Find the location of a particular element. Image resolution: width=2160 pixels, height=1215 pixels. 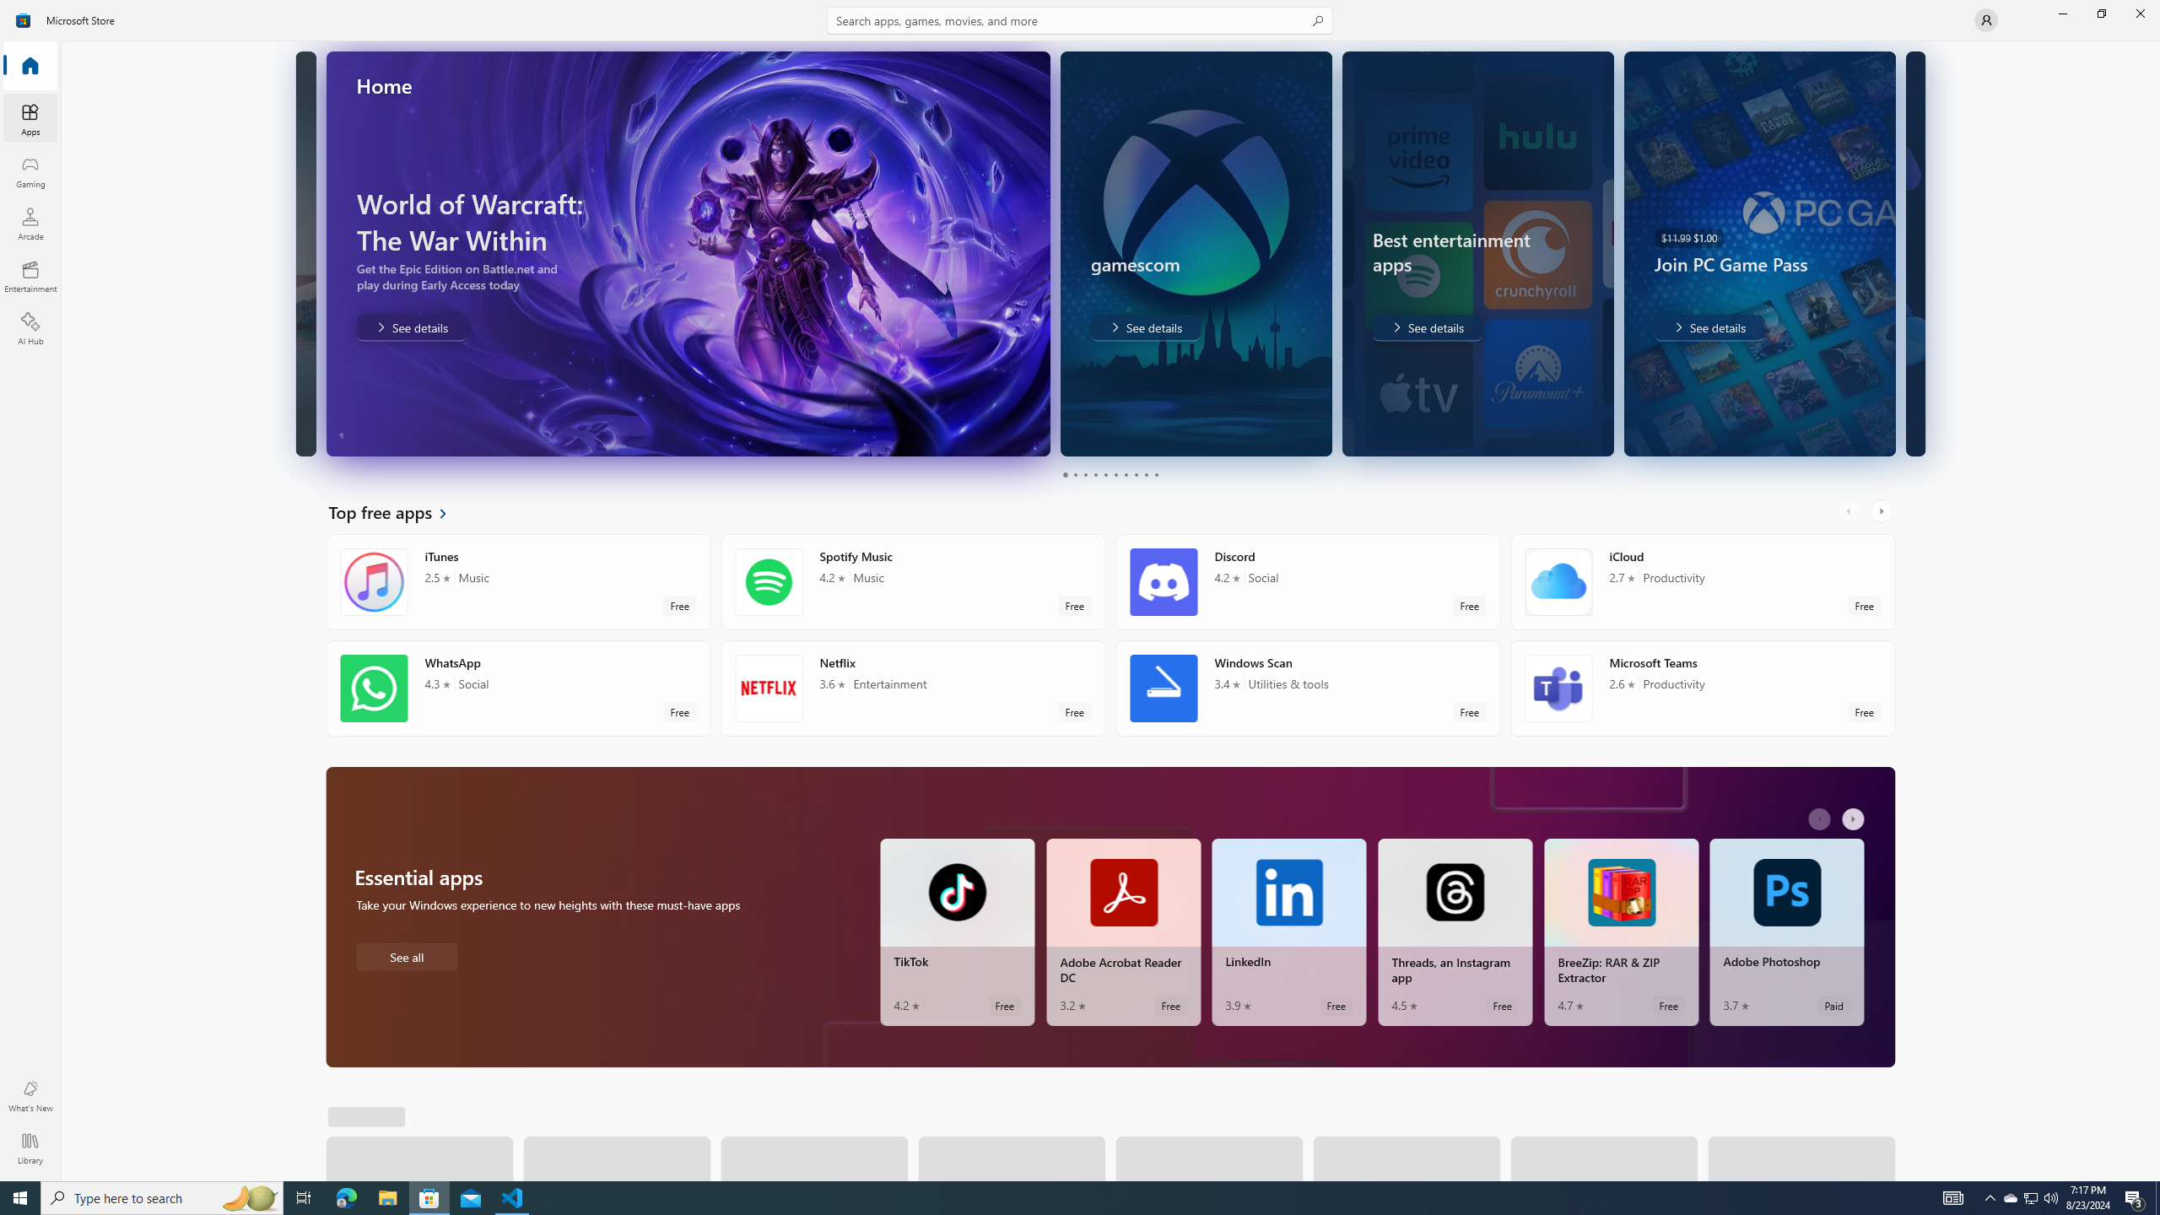

User profile is located at coordinates (1986, 20).